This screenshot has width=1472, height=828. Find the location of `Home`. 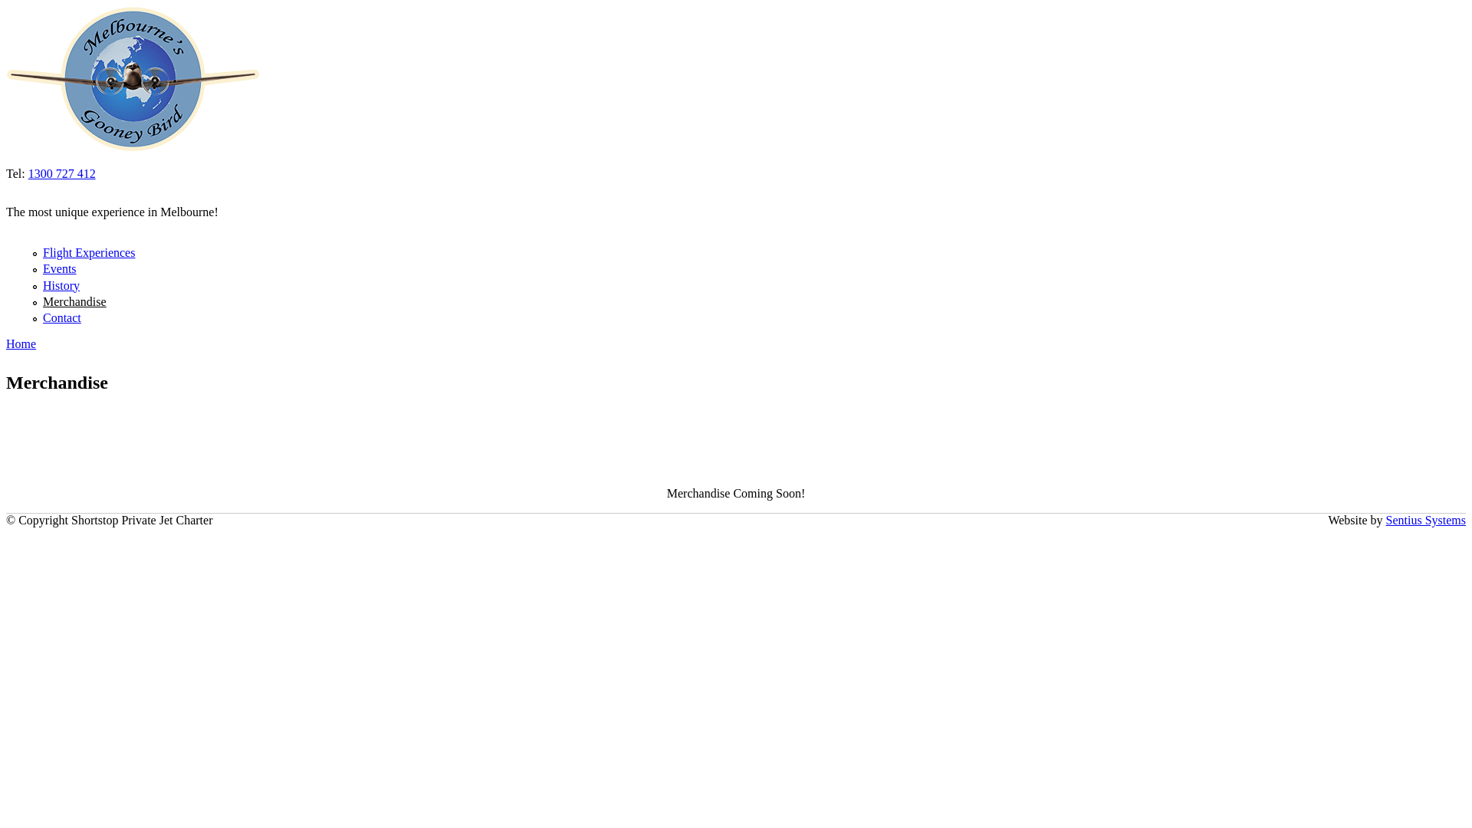

Home is located at coordinates (21, 343).